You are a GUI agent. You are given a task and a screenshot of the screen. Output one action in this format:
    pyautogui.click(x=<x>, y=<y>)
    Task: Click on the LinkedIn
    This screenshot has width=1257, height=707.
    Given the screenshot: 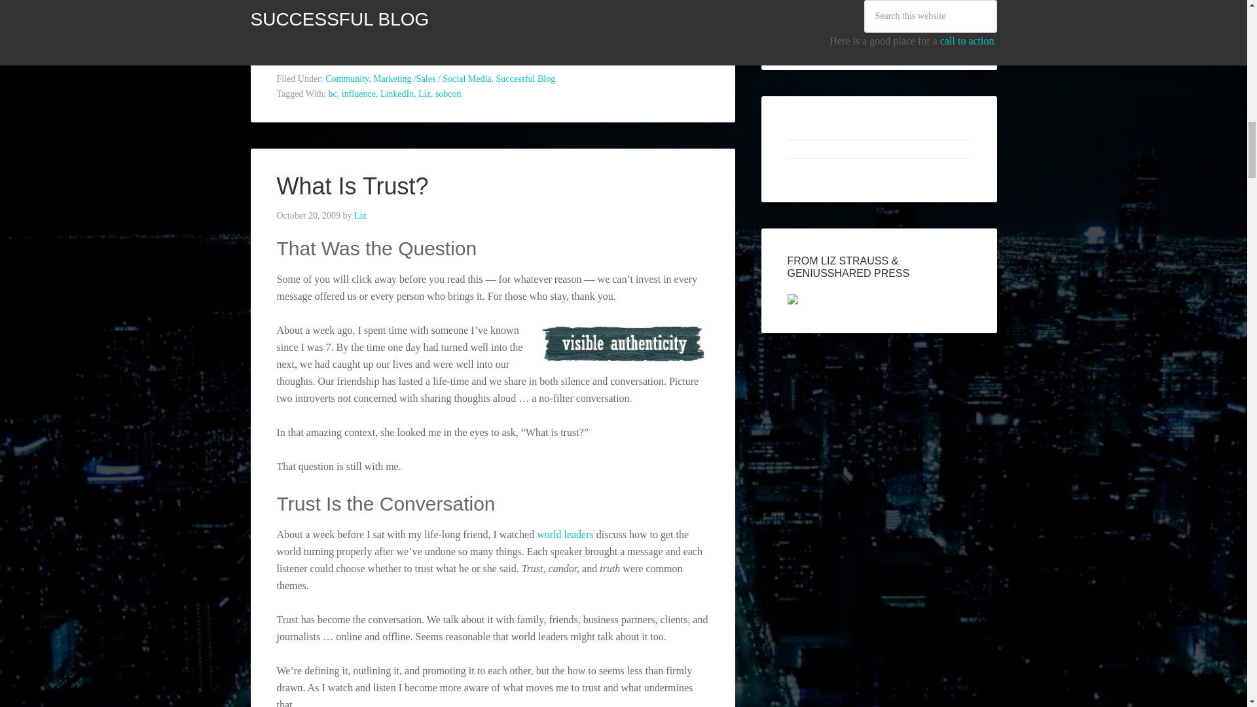 What is the action you would take?
    pyautogui.click(x=397, y=94)
    